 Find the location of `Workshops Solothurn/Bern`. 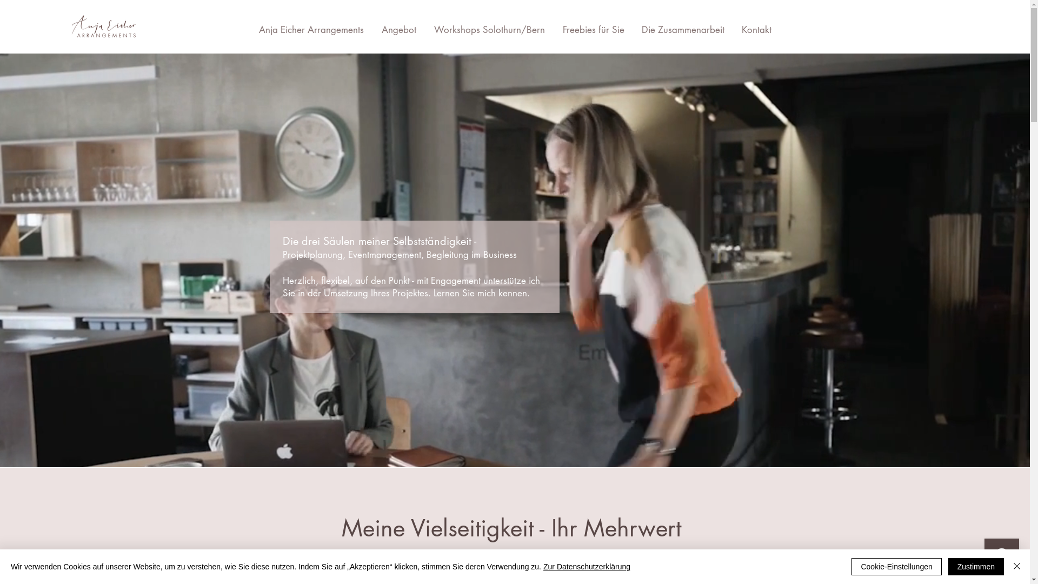

Workshops Solothurn/Bern is located at coordinates (489, 30).